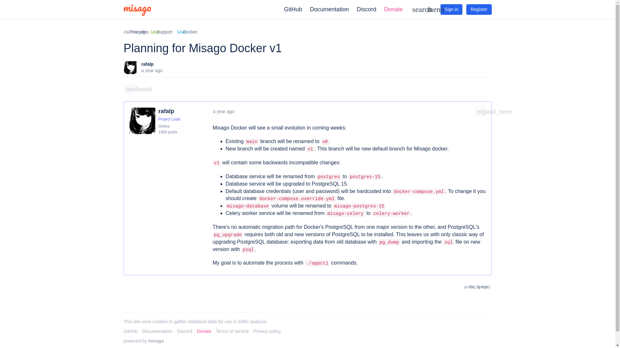  I want to click on Register, so click(147, 64).